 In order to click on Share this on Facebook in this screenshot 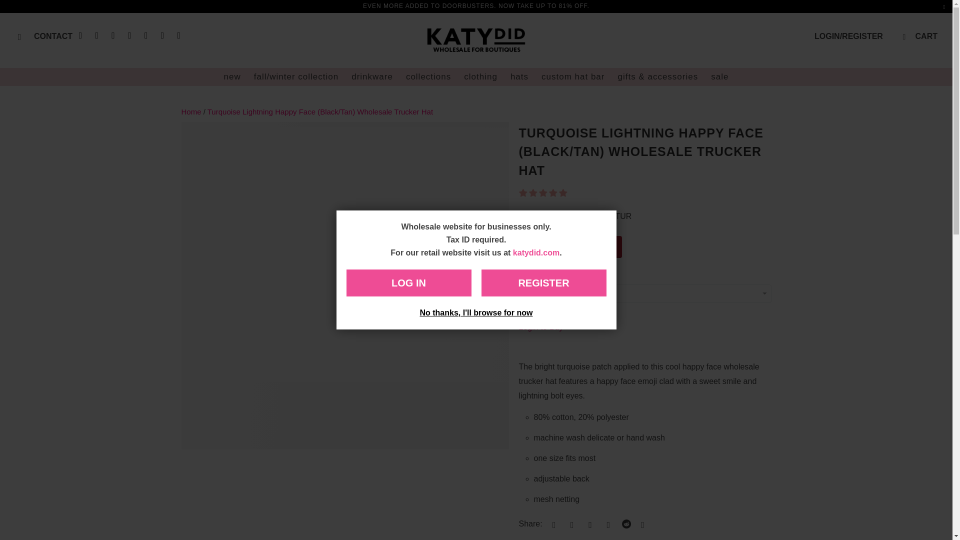, I will do `click(570, 524)`.